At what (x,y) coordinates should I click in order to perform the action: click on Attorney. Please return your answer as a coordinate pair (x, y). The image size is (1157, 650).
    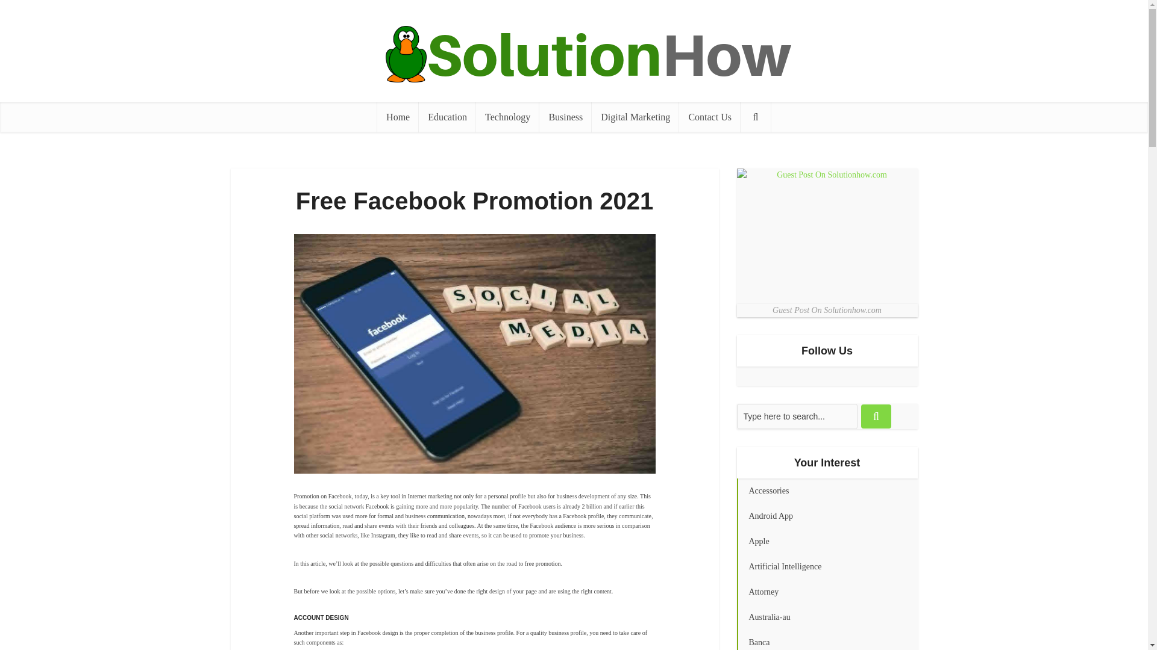
    Looking at the image, I should click on (827, 592).